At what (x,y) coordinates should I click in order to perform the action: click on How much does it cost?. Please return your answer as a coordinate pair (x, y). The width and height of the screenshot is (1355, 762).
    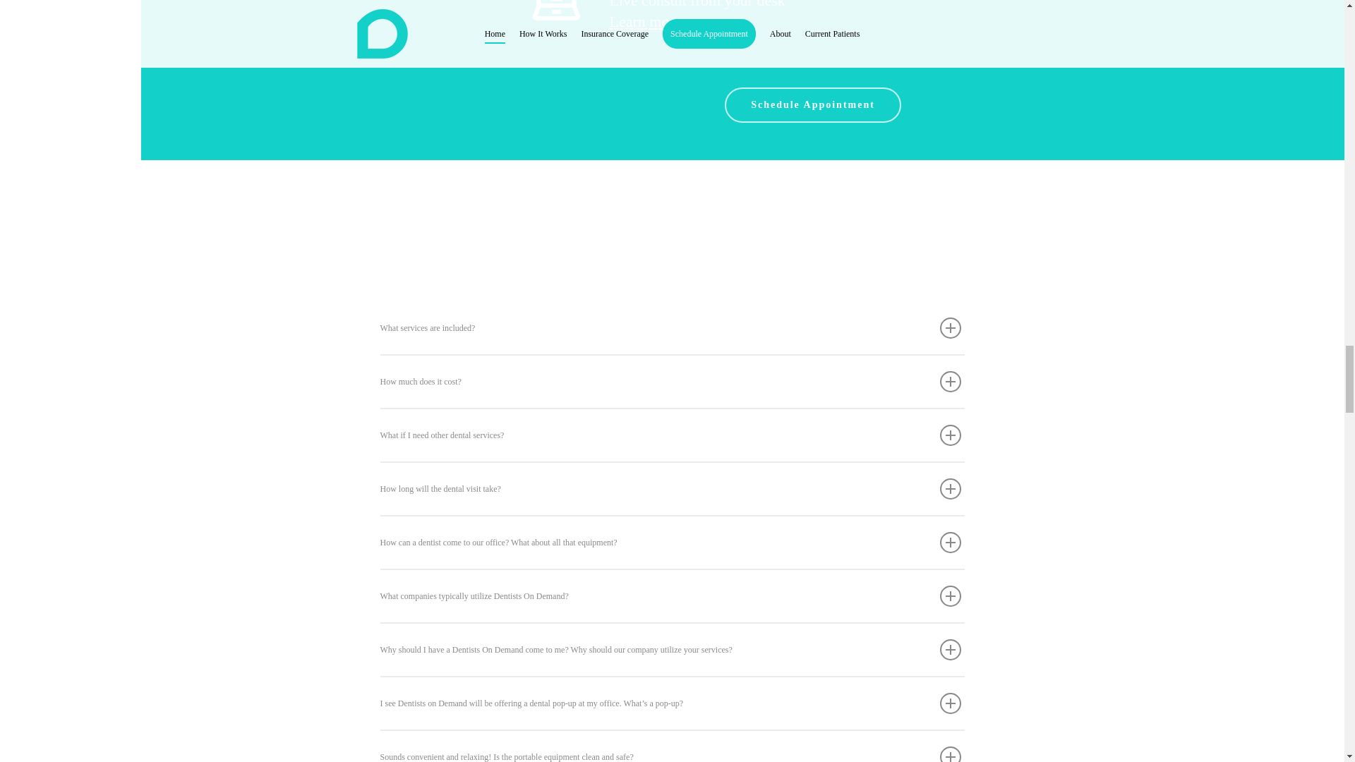
    Looking at the image, I should click on (671, 381).